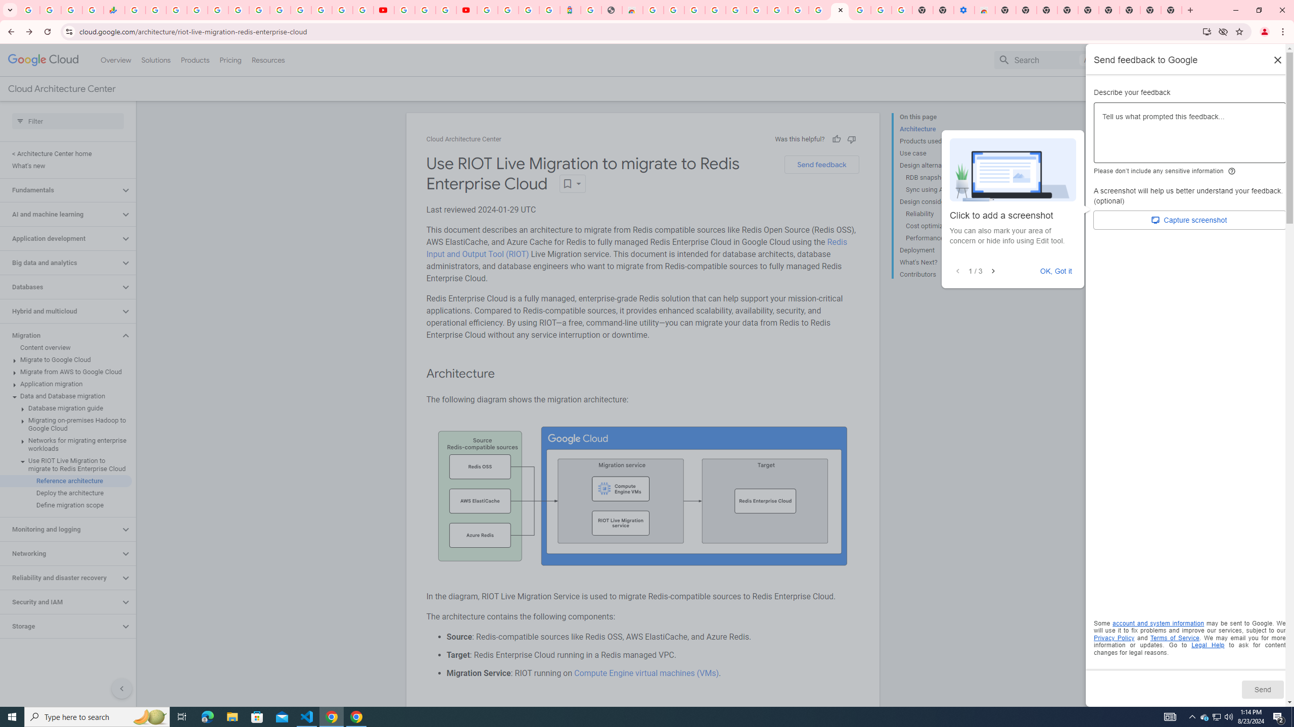  I want to click on YouTube, so click(383, 10).